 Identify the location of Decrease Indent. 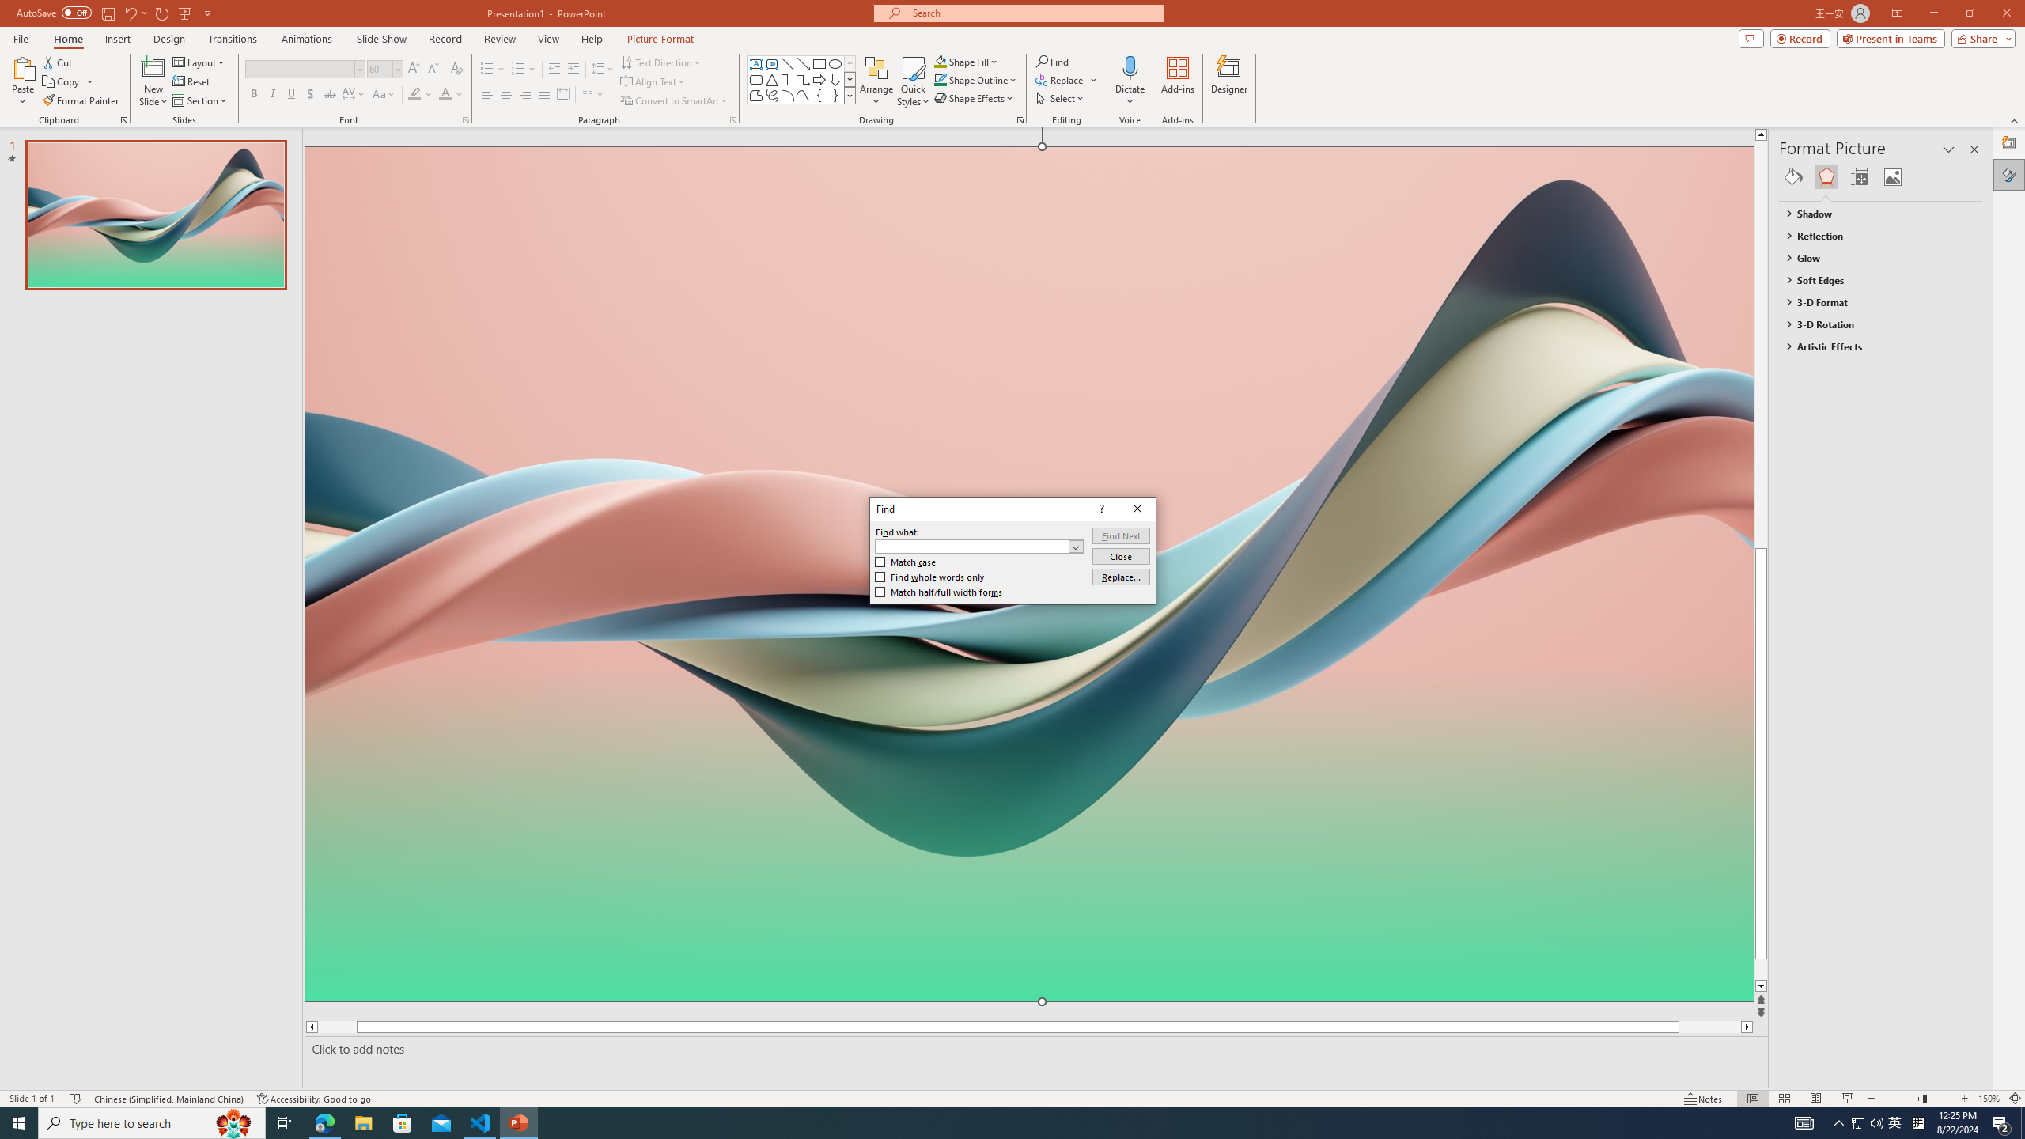
(555, 70).